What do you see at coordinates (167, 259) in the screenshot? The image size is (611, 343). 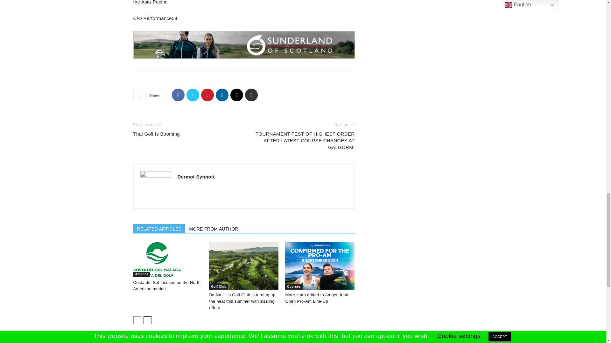 I see `Costa del Sol focuses on the North American market` at bounding box center [167, 259].